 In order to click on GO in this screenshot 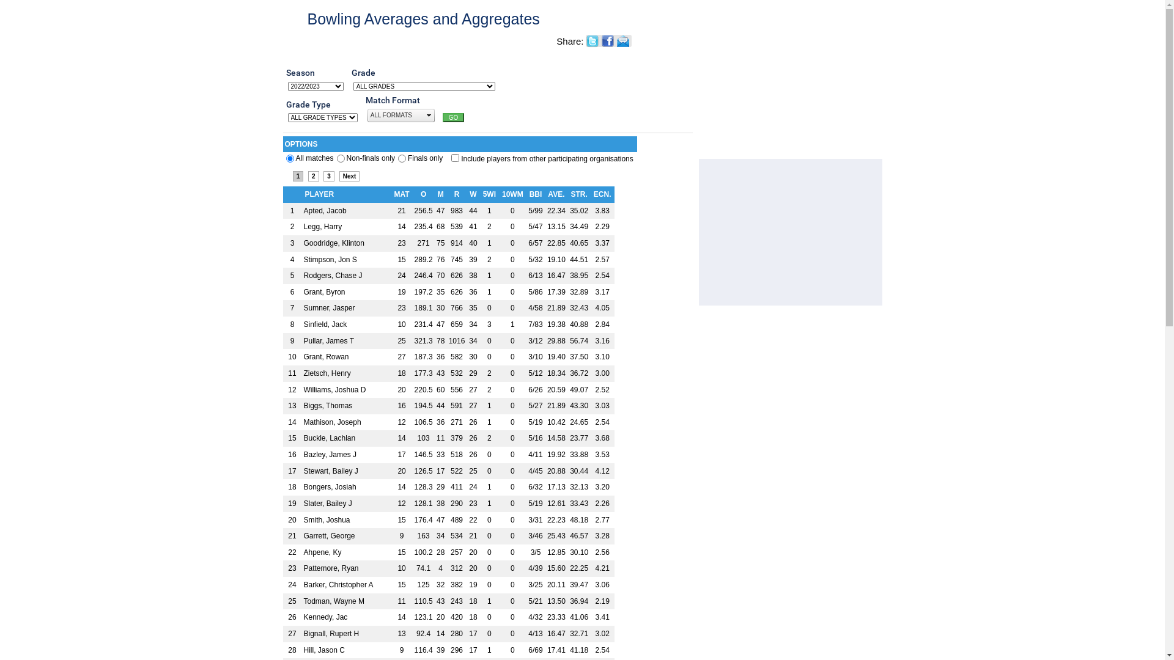, I will do `click(454, 117)`.